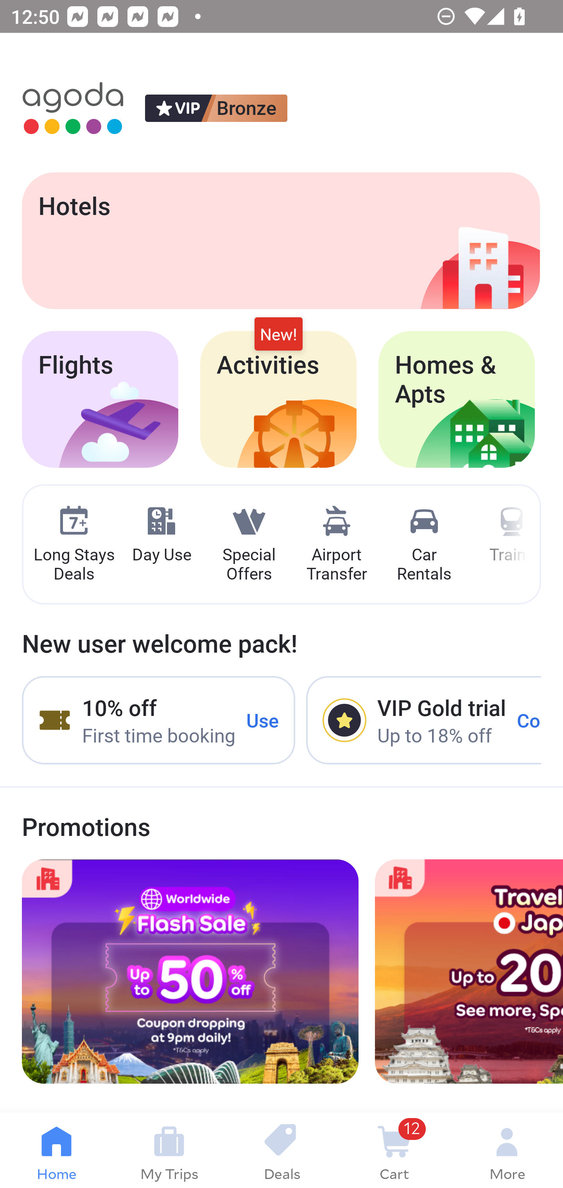 The height and width of the screenshot is (1188, 563). What do you see at coordinates (424, 545) in the screenshot?
I see `Car Rentals` at bounding box center [424, 545].